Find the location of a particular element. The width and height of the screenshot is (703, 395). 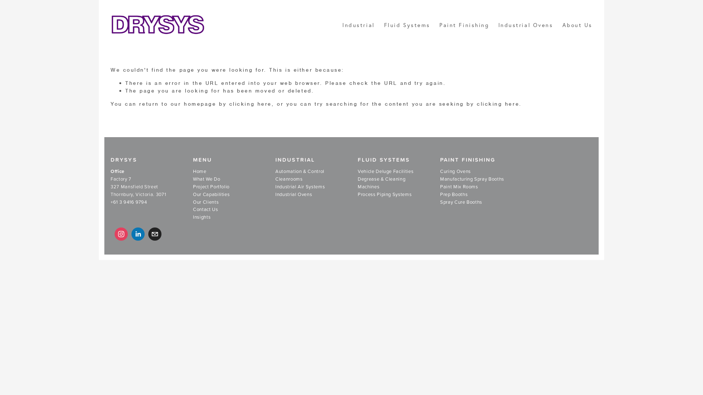

Project Portfolio is located at coordinates (211, 187).